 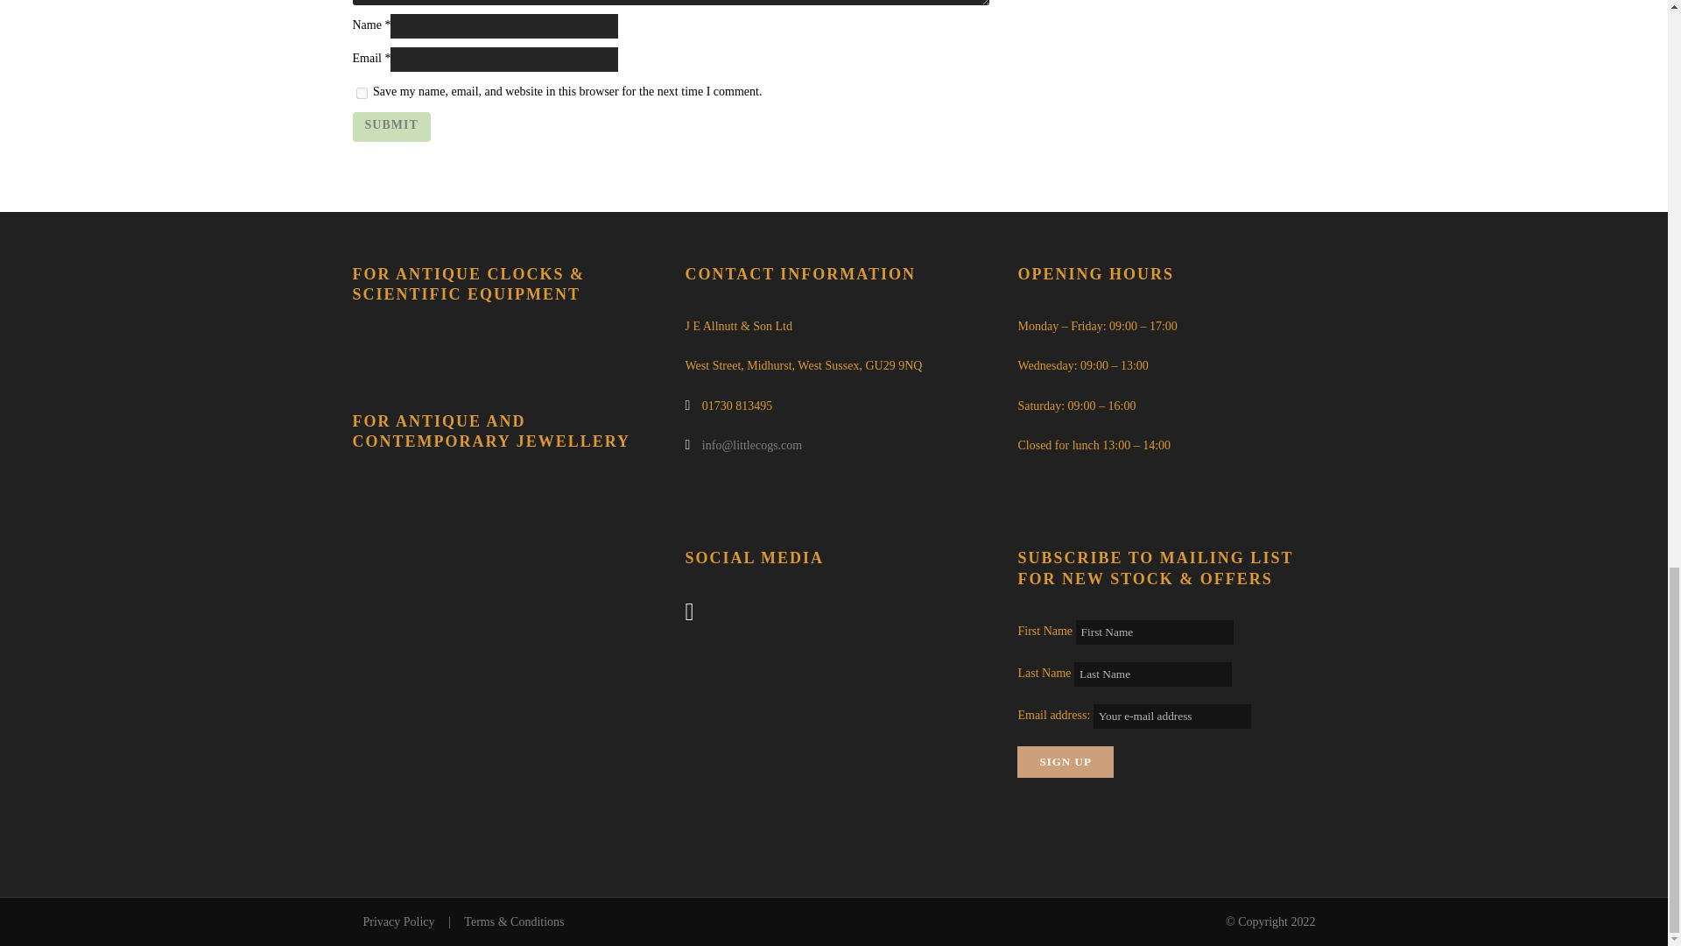 I want to click on yes, so click(x=361, y=93).